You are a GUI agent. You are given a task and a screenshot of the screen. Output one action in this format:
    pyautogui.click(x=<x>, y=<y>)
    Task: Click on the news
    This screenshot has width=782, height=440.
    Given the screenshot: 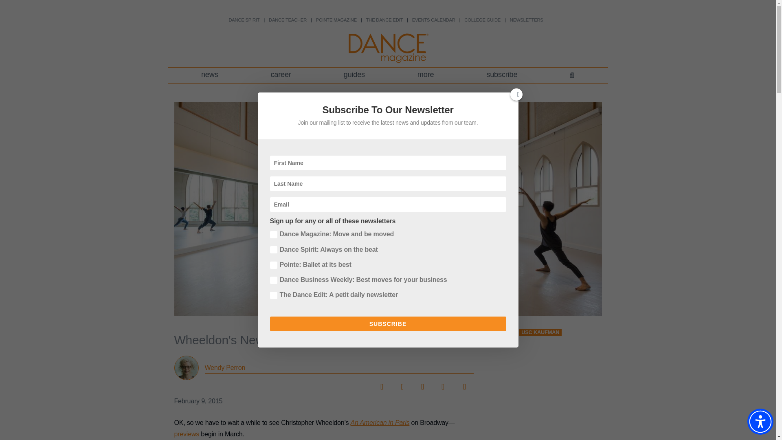 What is the action you would take?
    pyautogui.click(x=210, y=75)
    